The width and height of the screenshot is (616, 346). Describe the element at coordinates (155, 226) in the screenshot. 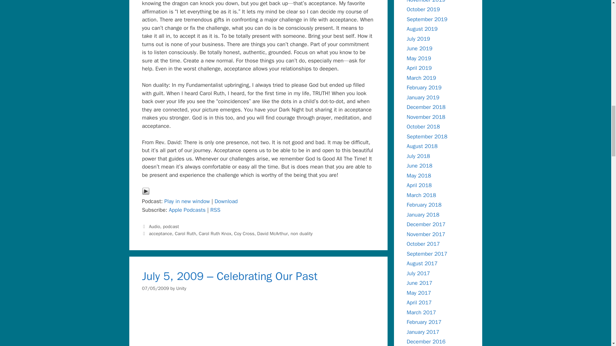

I see `Audio` at that location.